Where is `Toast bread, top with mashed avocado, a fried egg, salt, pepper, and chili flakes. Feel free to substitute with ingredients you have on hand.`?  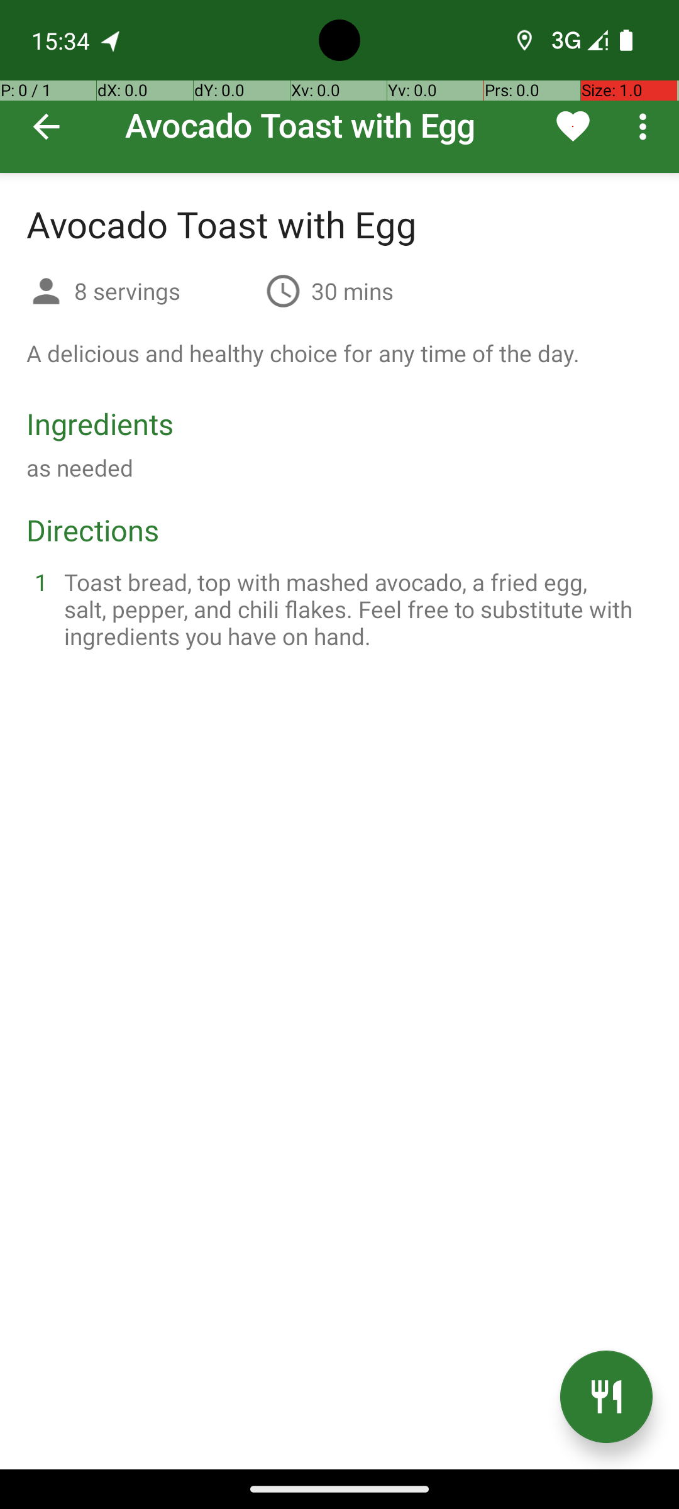
Toast bread, top with mashed avocado, a fried egg, salt, pepper, and chili flakes. Feel free to substitute with ingredients you have on hand. is located at coordinates (355, 609).